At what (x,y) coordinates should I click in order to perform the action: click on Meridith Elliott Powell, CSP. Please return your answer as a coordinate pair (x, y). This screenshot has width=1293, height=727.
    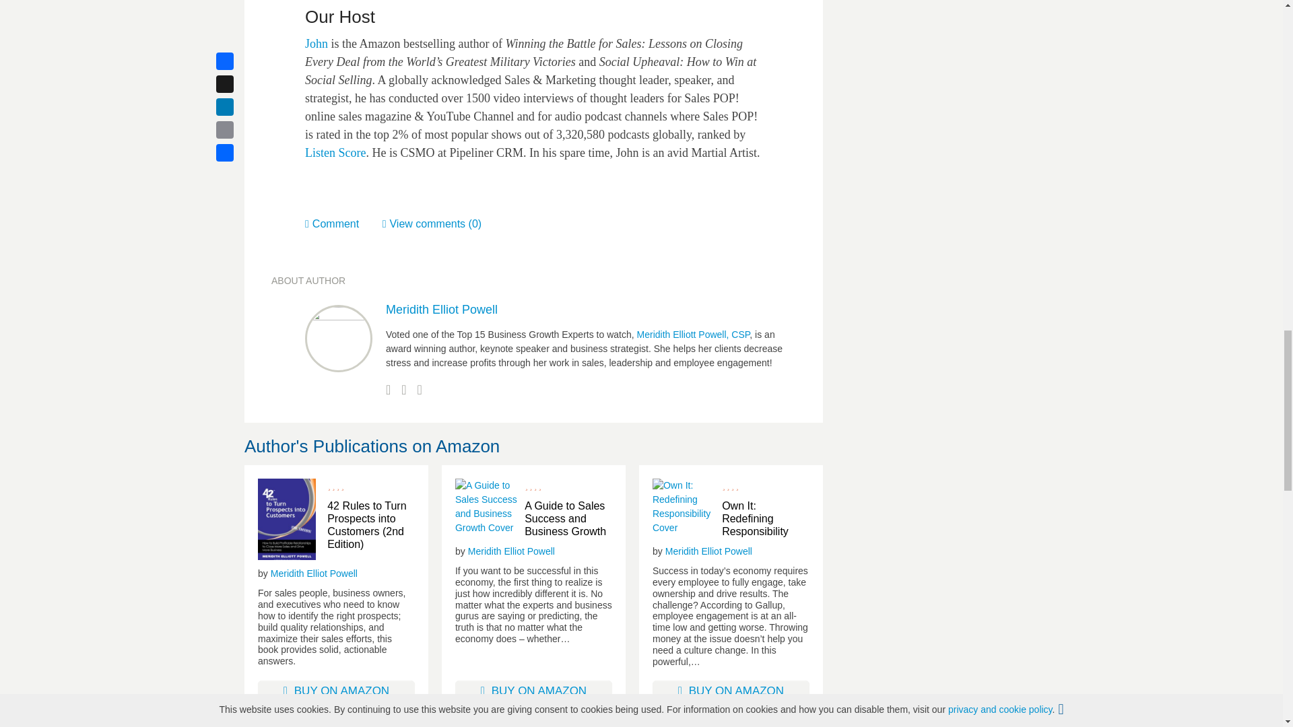
    Looking at the image, I should click on (694, 335).